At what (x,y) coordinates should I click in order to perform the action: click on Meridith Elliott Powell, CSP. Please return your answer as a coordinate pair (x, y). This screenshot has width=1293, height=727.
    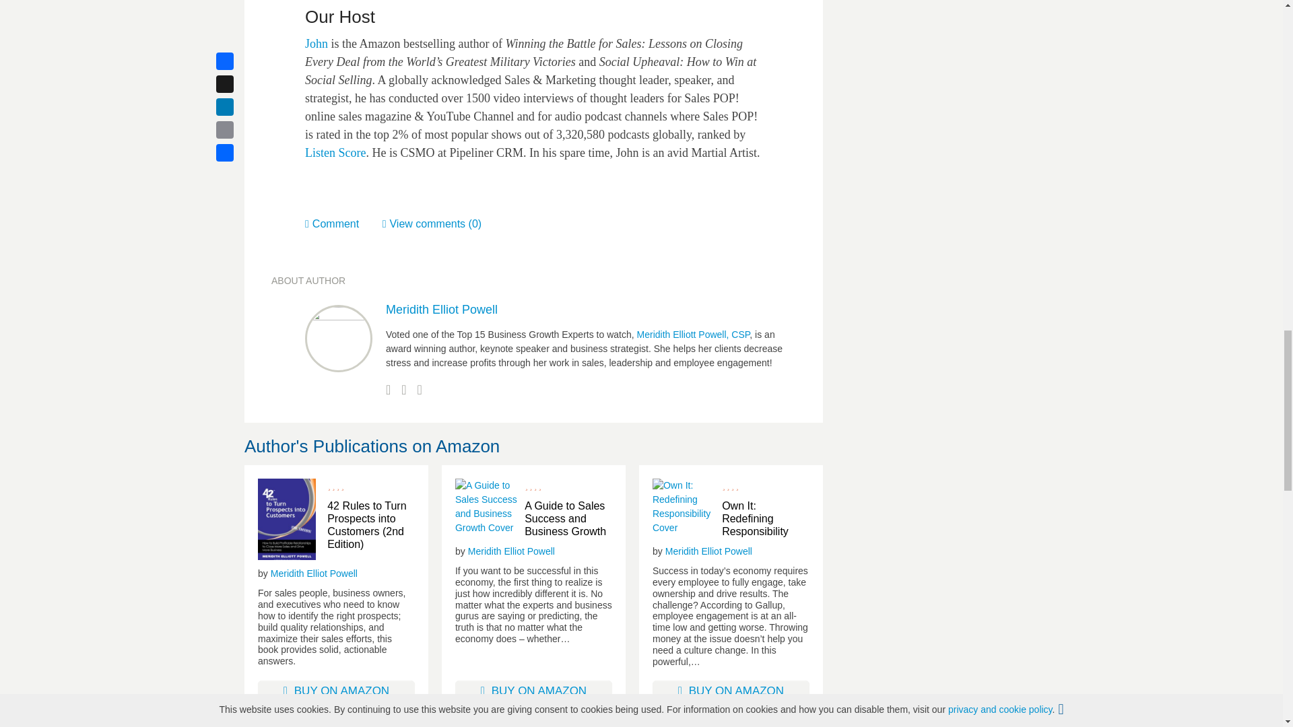
    Looking at the image, I should click on (694, 335).